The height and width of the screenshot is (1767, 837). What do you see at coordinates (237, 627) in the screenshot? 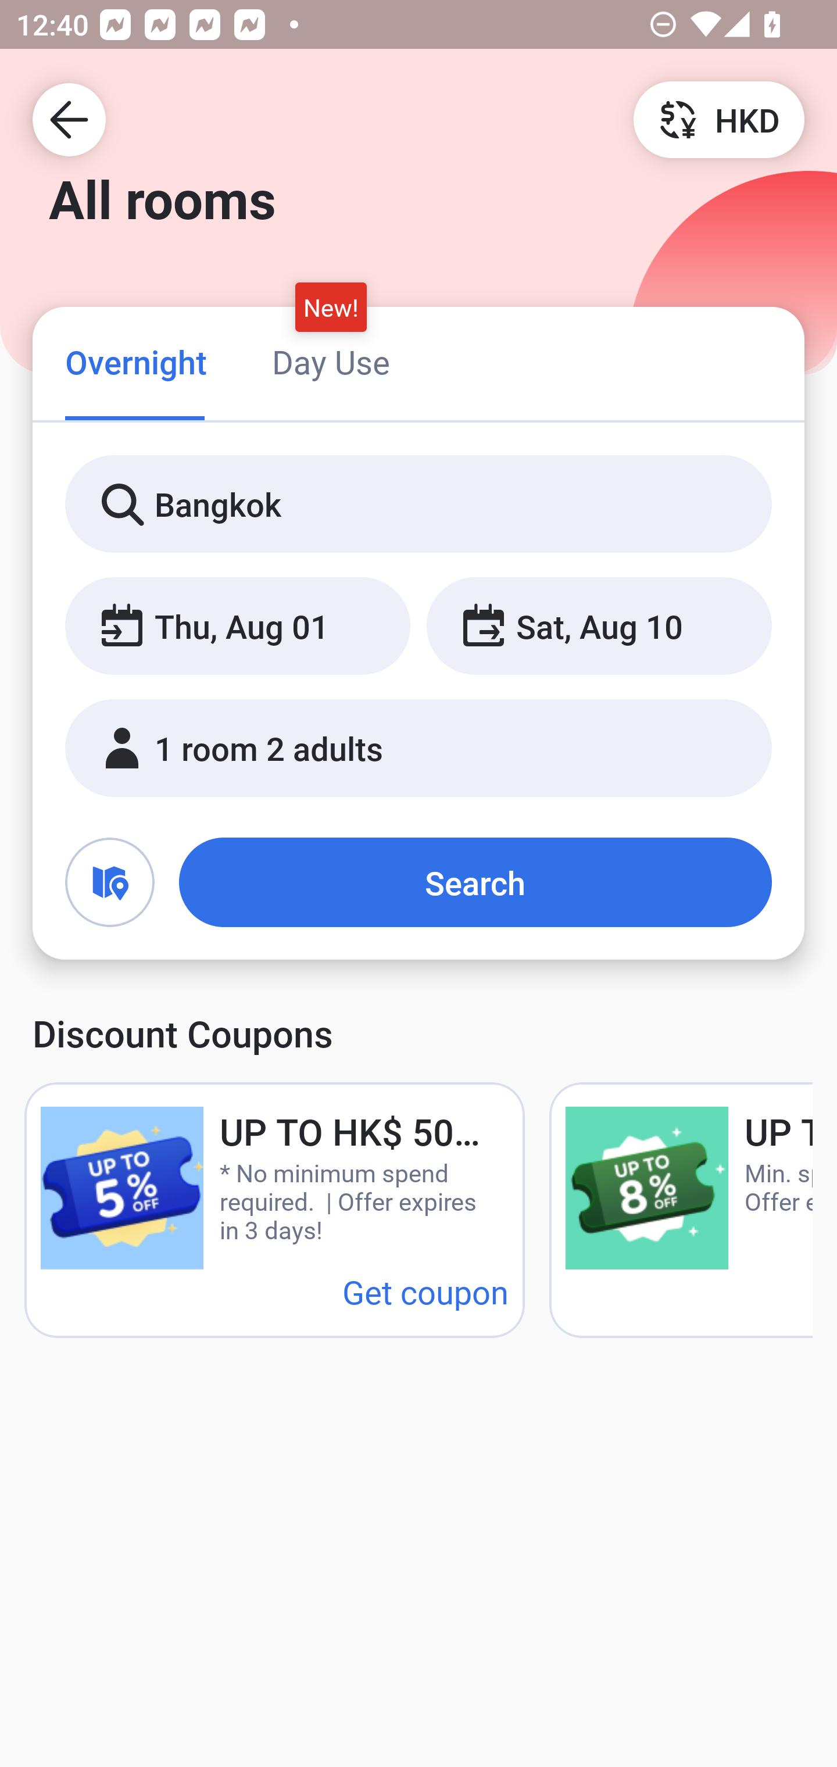
I see `Thu, Aug 01` at bounding box center [237, 627].